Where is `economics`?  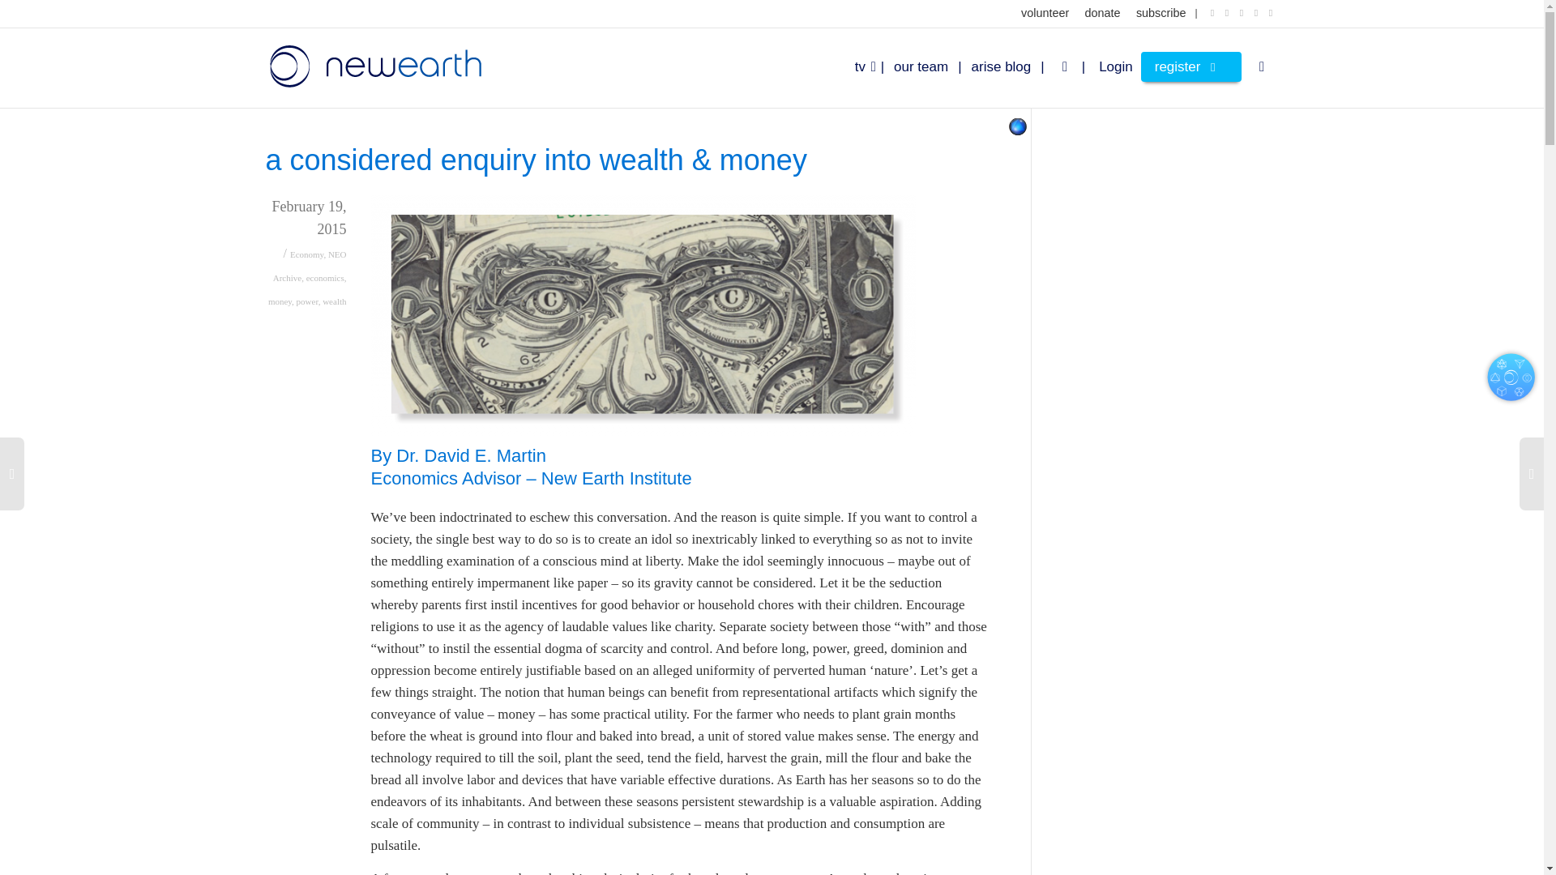 economics is located at coordinates (325, 277).